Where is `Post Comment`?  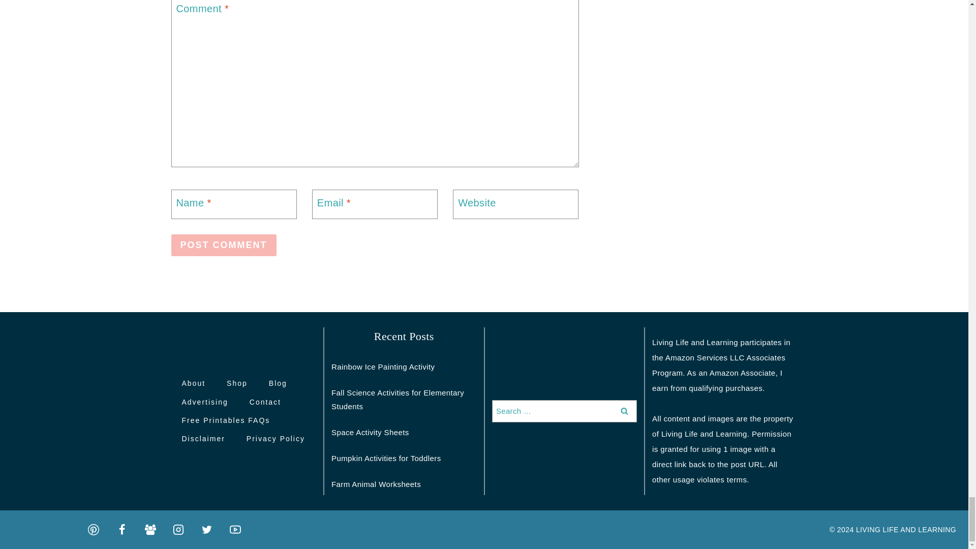
Post Comment is located at coordinates (224, 245).